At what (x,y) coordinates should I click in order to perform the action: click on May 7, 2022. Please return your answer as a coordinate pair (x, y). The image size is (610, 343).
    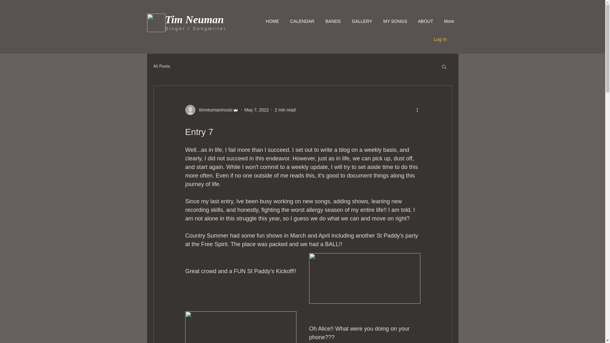
    Looking at the image, I should click on (257, 110).